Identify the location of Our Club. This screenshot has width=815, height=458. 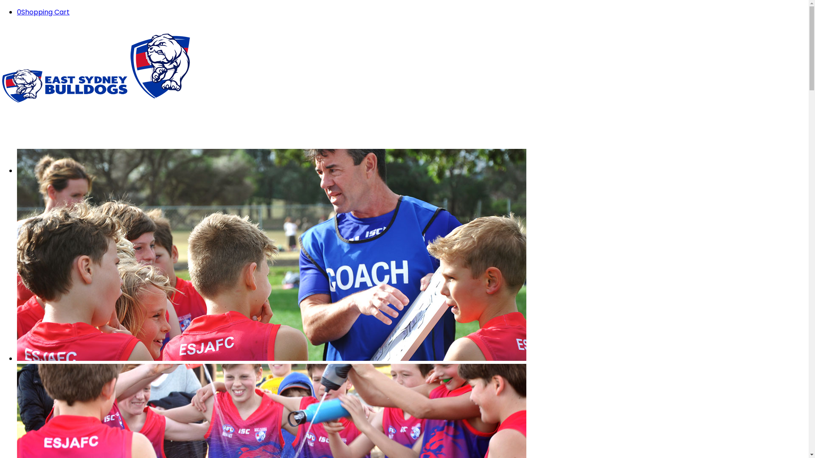
(31, 170).